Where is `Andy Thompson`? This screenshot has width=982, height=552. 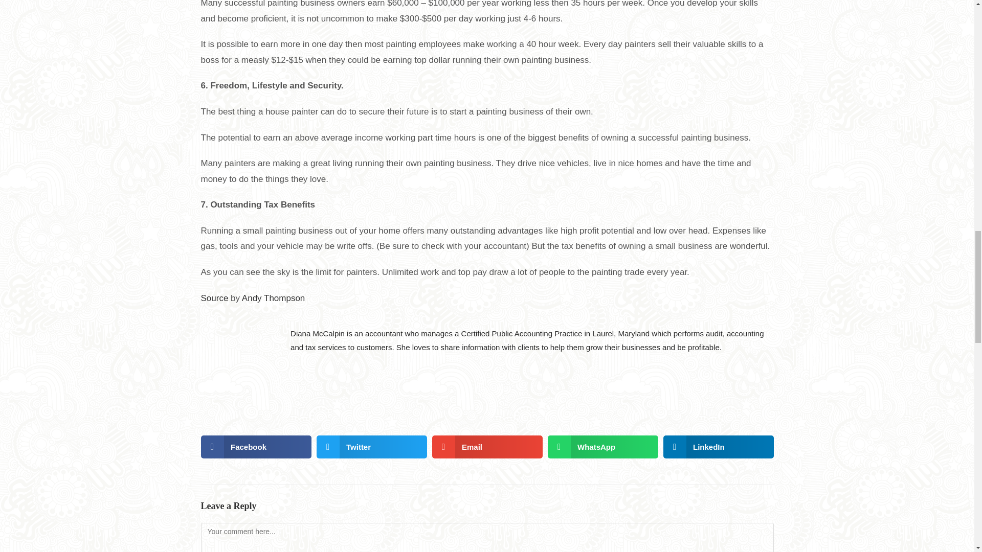 Andy Thompson is located at coordinates (273, 297).